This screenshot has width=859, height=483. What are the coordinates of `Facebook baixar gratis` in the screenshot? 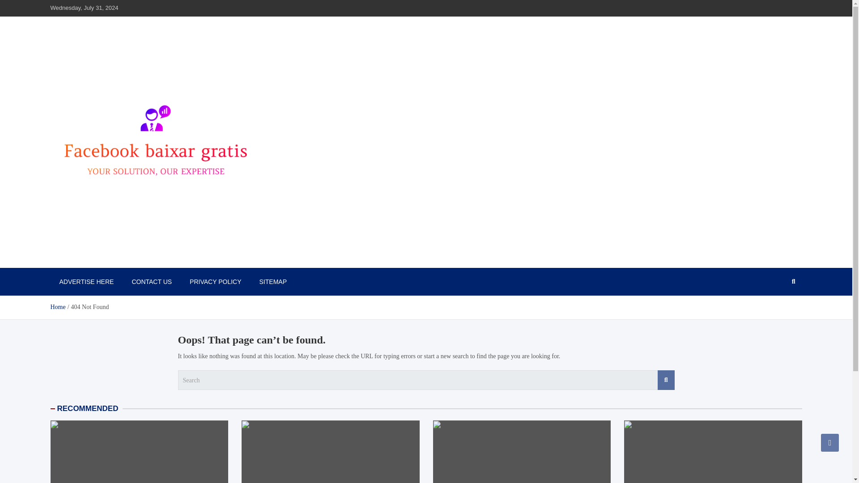 It's located at (120, 258).